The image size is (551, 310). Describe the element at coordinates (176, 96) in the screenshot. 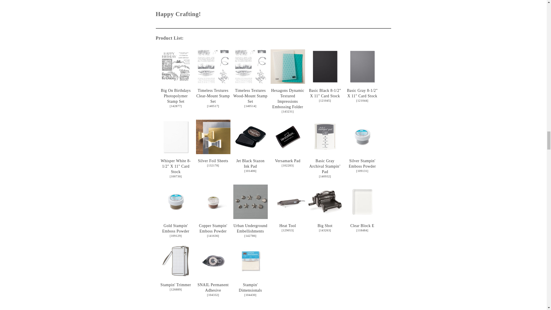

I see `Big On Birthdays Photopolymer Stamp Set` at that location.